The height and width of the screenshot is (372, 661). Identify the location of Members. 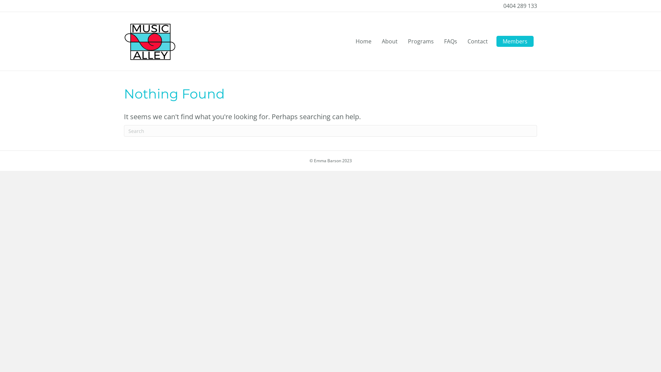
(515, 41).